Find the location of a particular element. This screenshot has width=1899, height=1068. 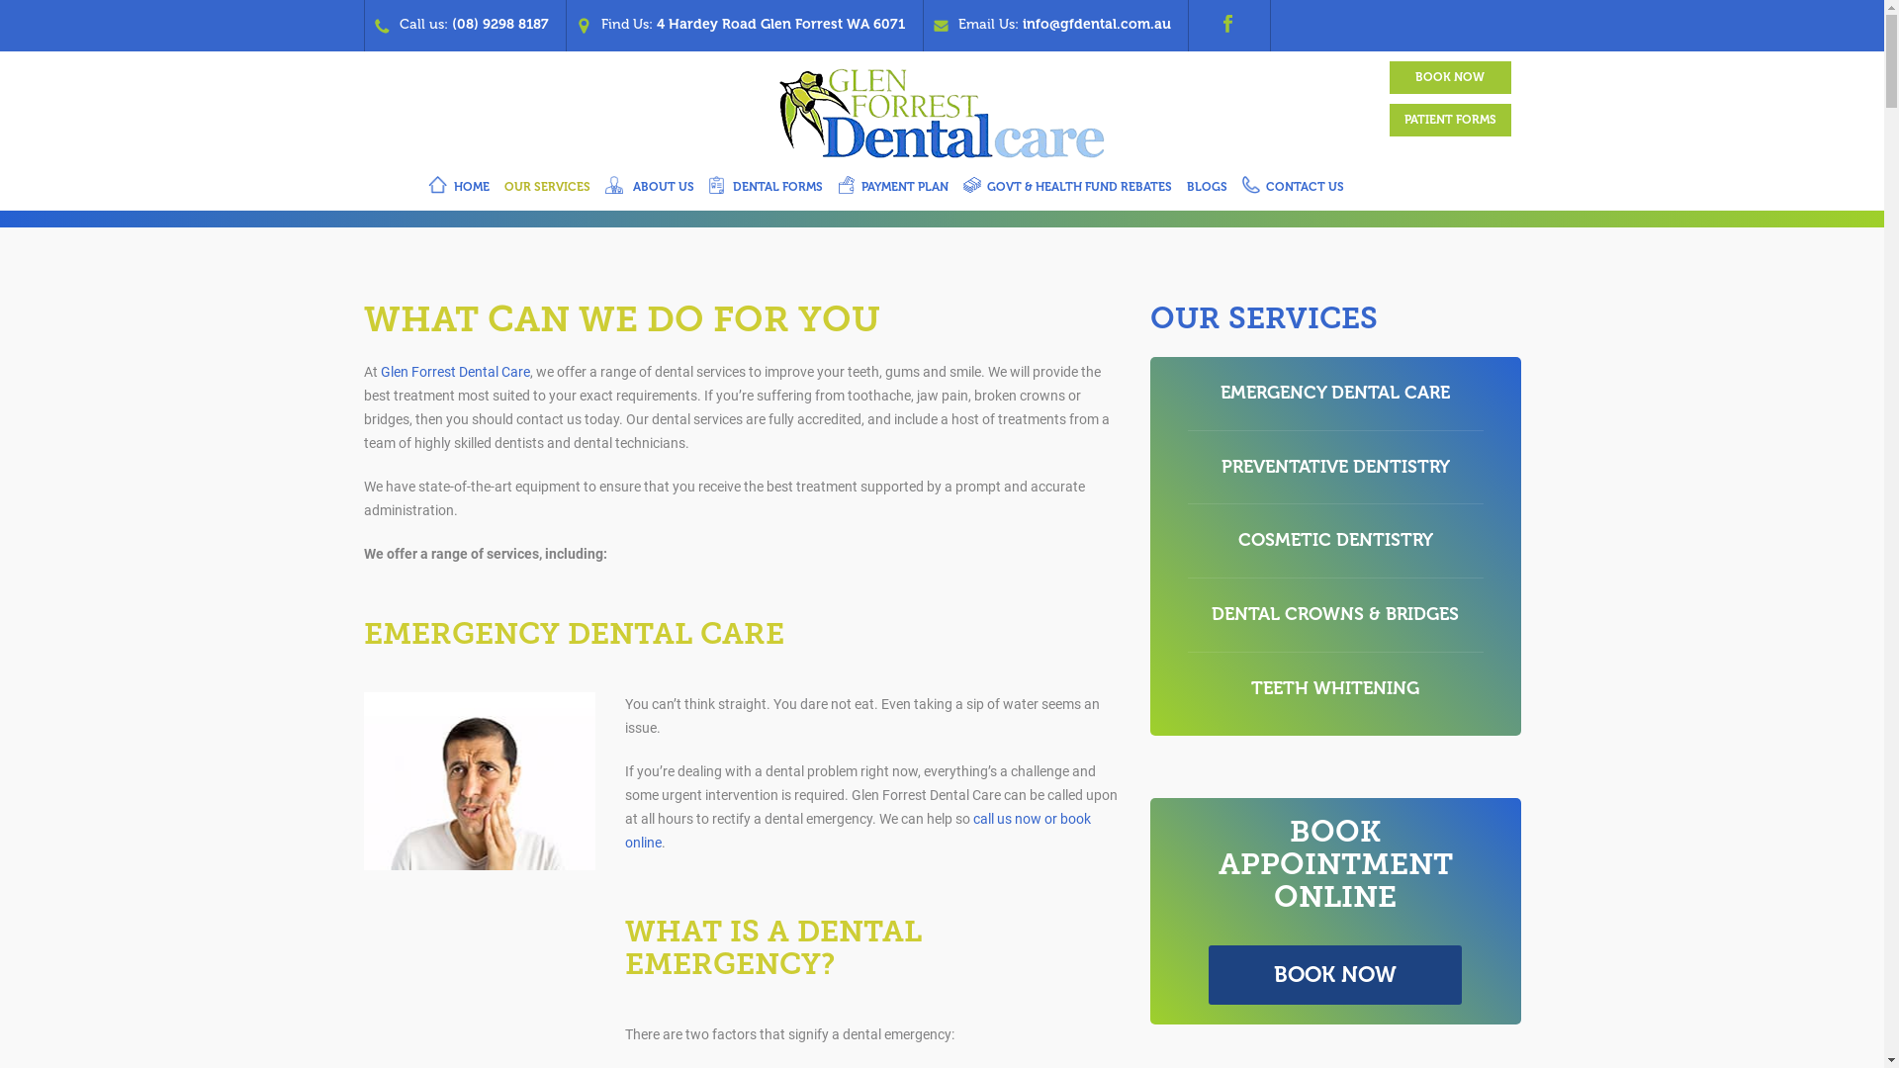

(08) 9298 8187 is located at coordinates (499, 24).